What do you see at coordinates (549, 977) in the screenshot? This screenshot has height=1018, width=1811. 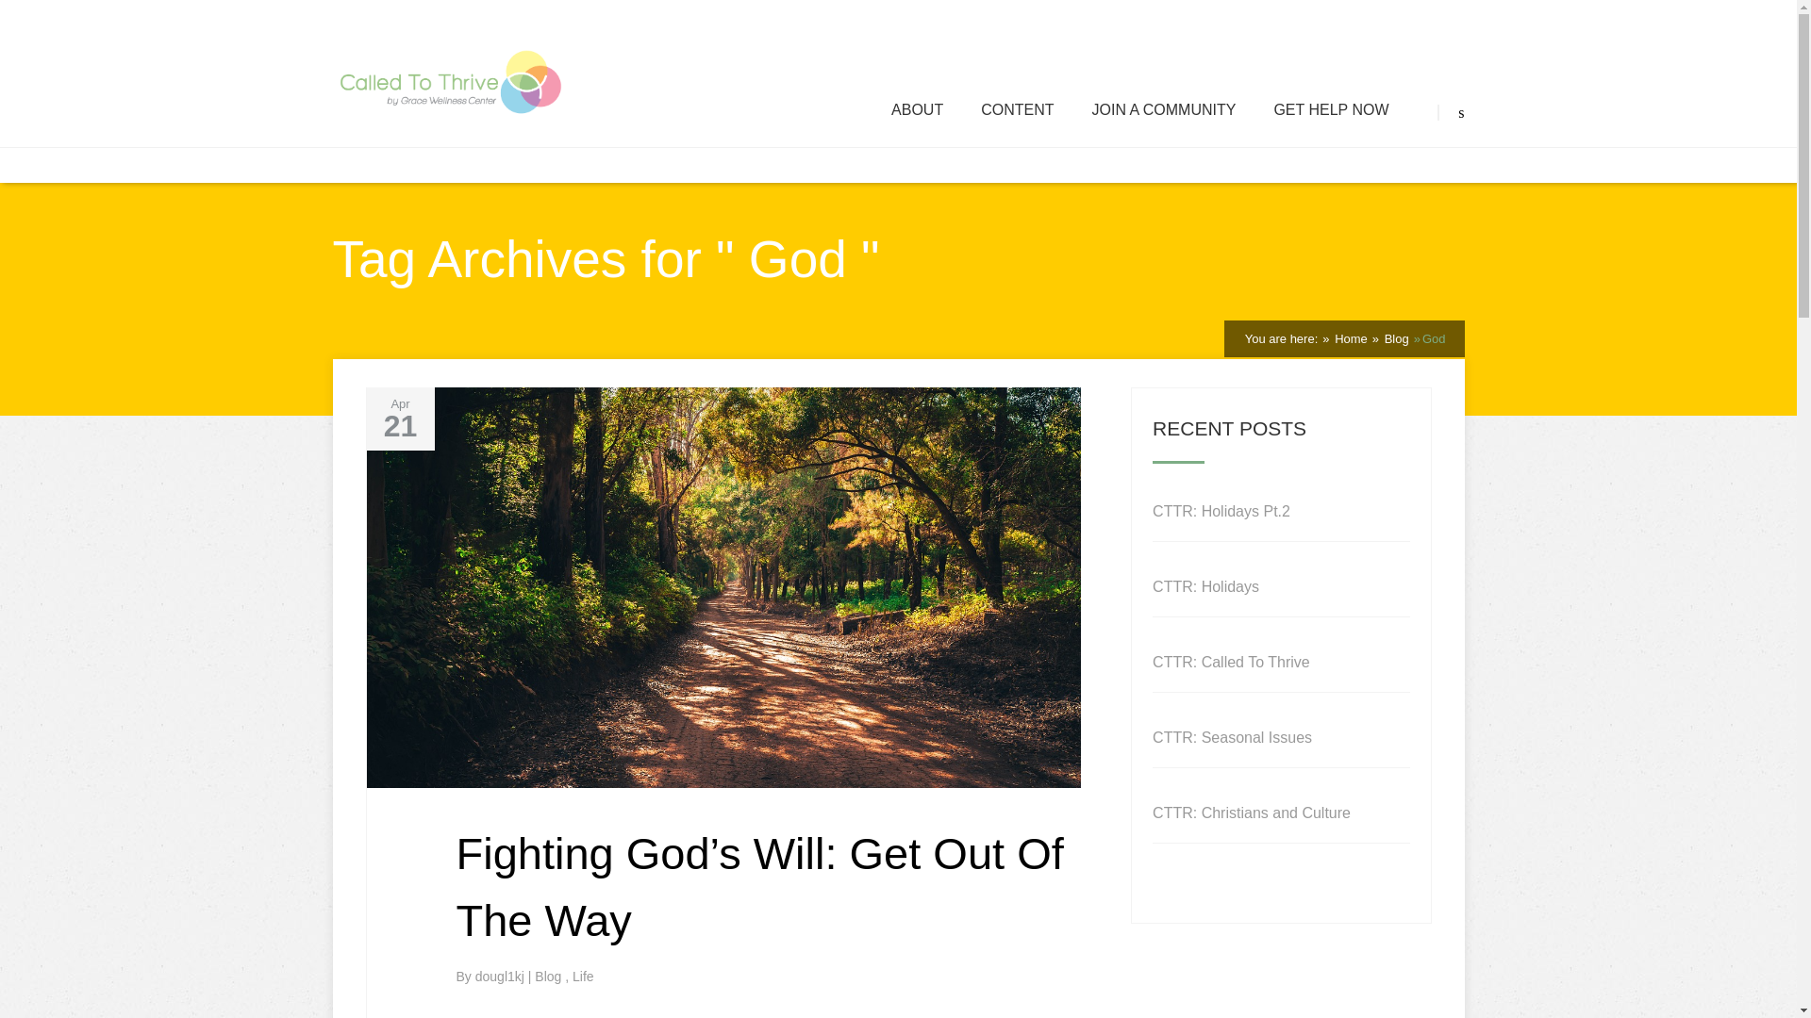 I see `Blog` at bounding box center [549, 977].